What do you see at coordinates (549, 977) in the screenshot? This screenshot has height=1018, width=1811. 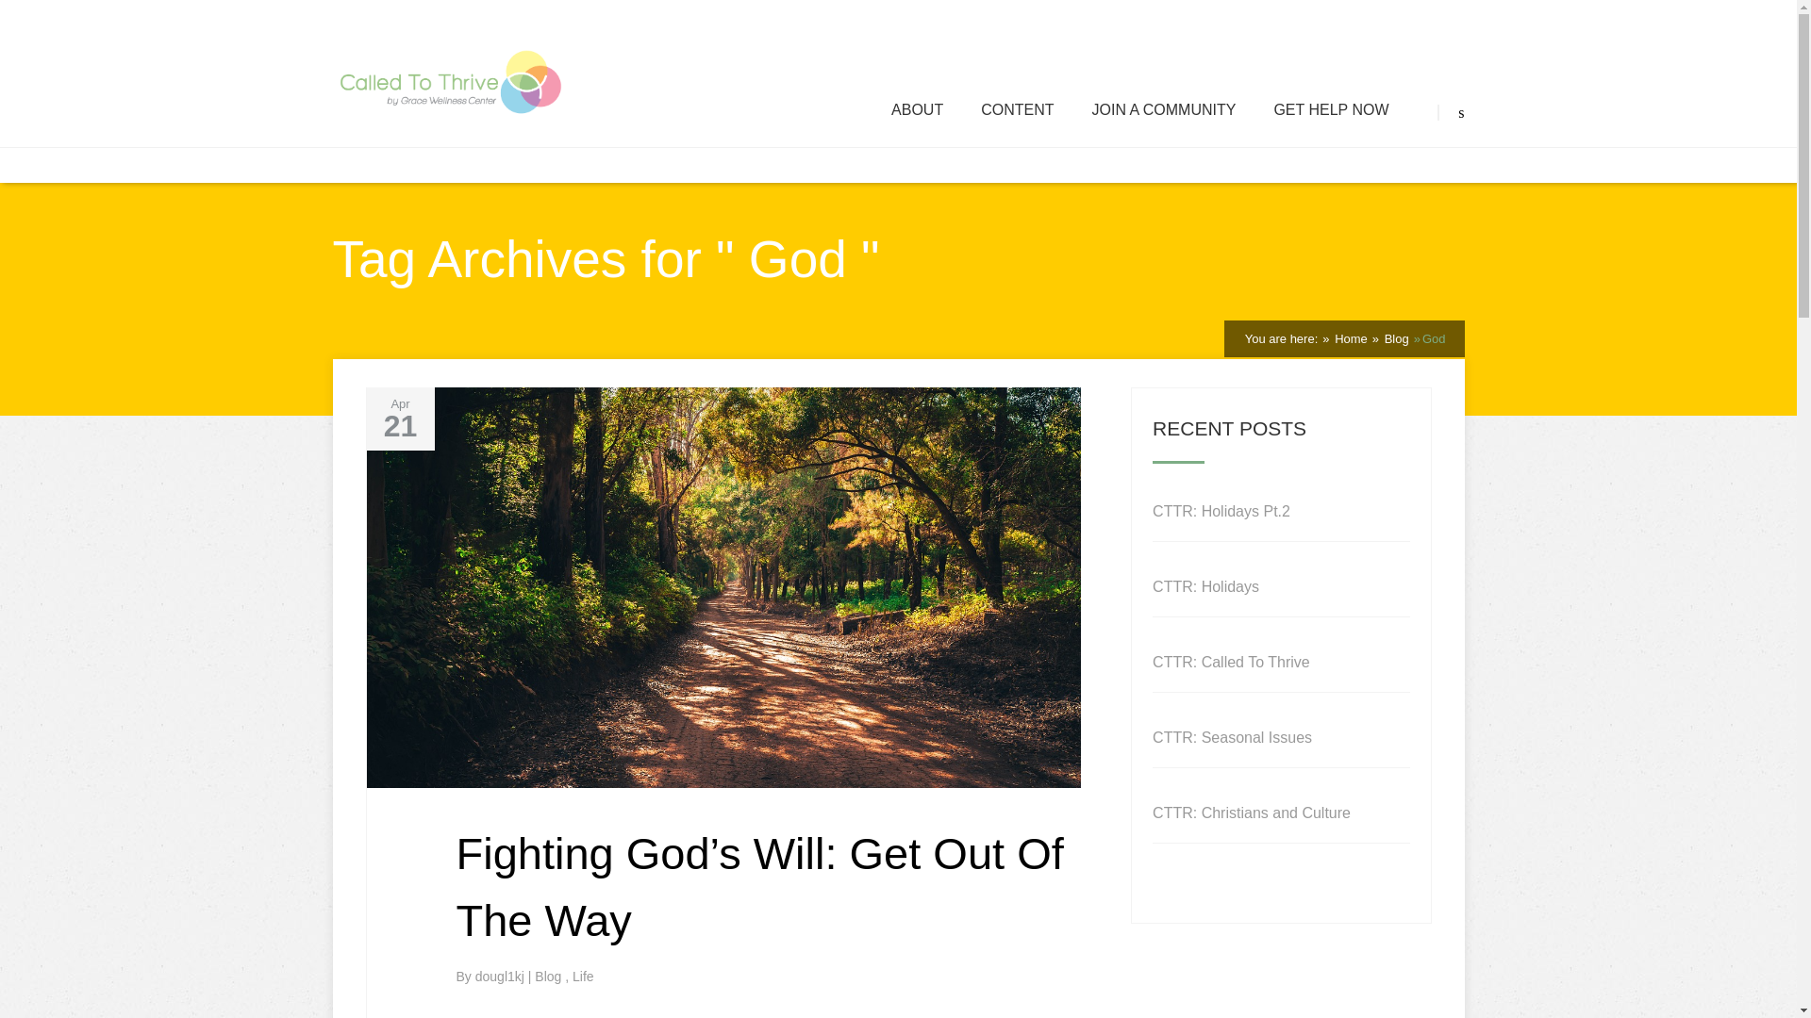 I see `Blog` at bounding box center [549, 977].